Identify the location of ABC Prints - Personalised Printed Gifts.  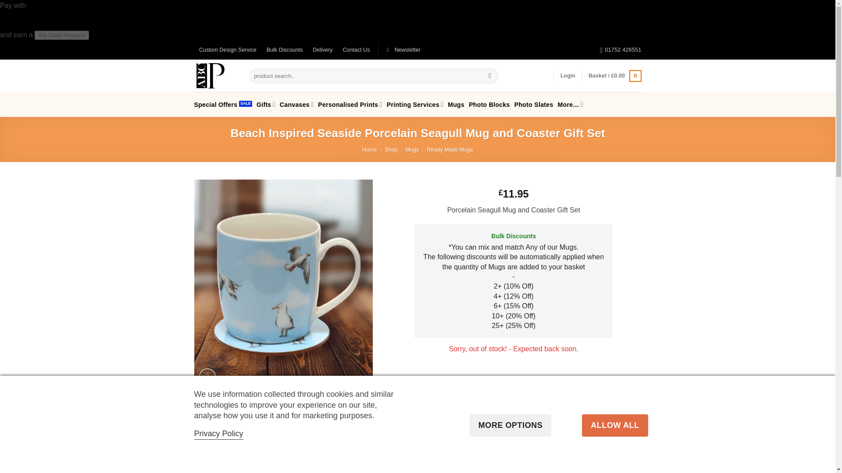
(214, 75).